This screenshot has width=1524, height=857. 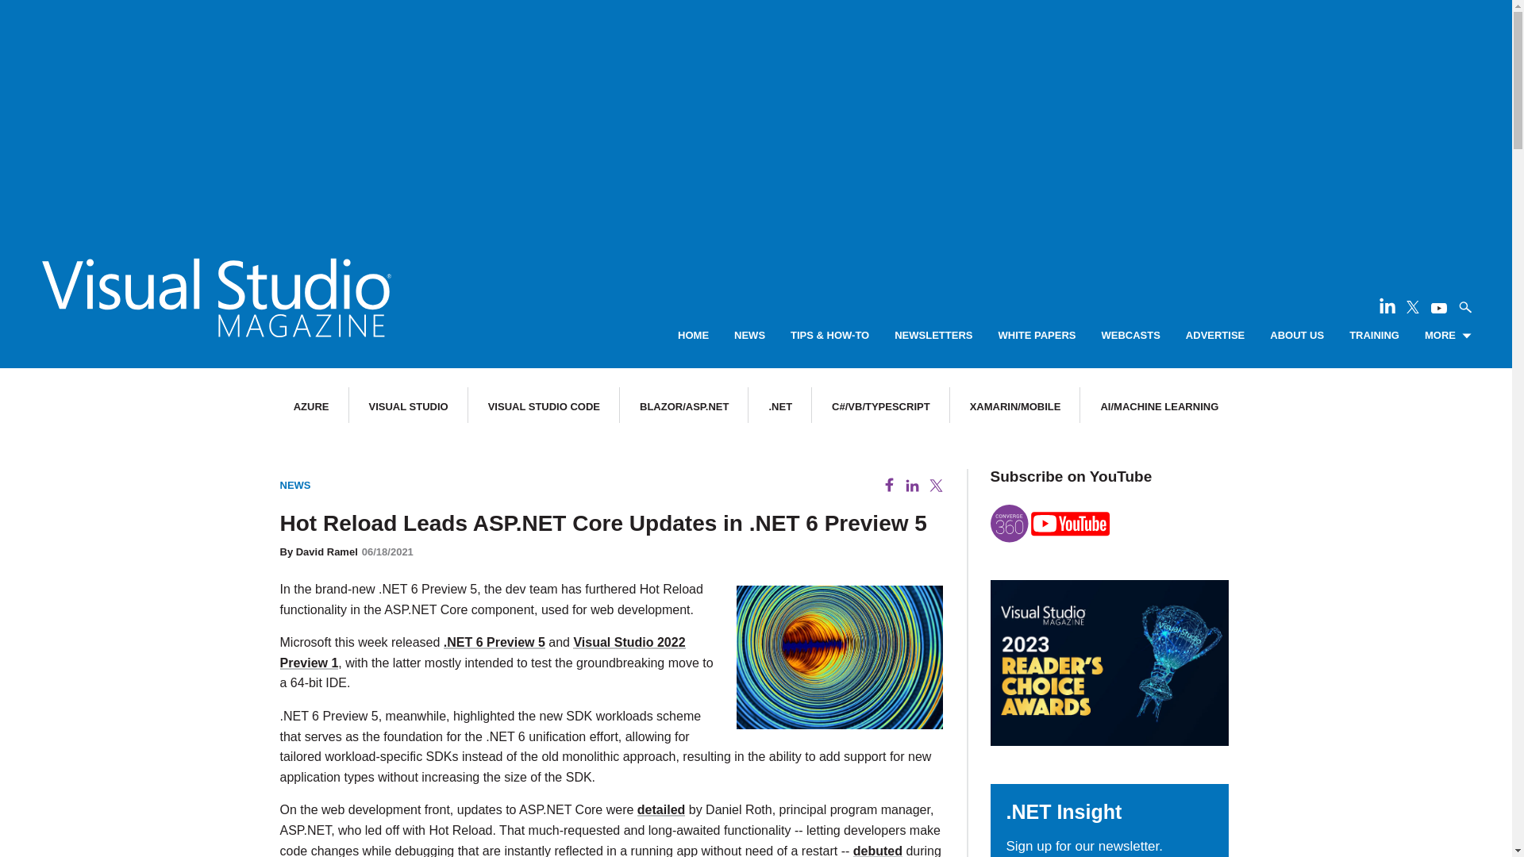 I want to click on HOME, so click(x=693, y=336).